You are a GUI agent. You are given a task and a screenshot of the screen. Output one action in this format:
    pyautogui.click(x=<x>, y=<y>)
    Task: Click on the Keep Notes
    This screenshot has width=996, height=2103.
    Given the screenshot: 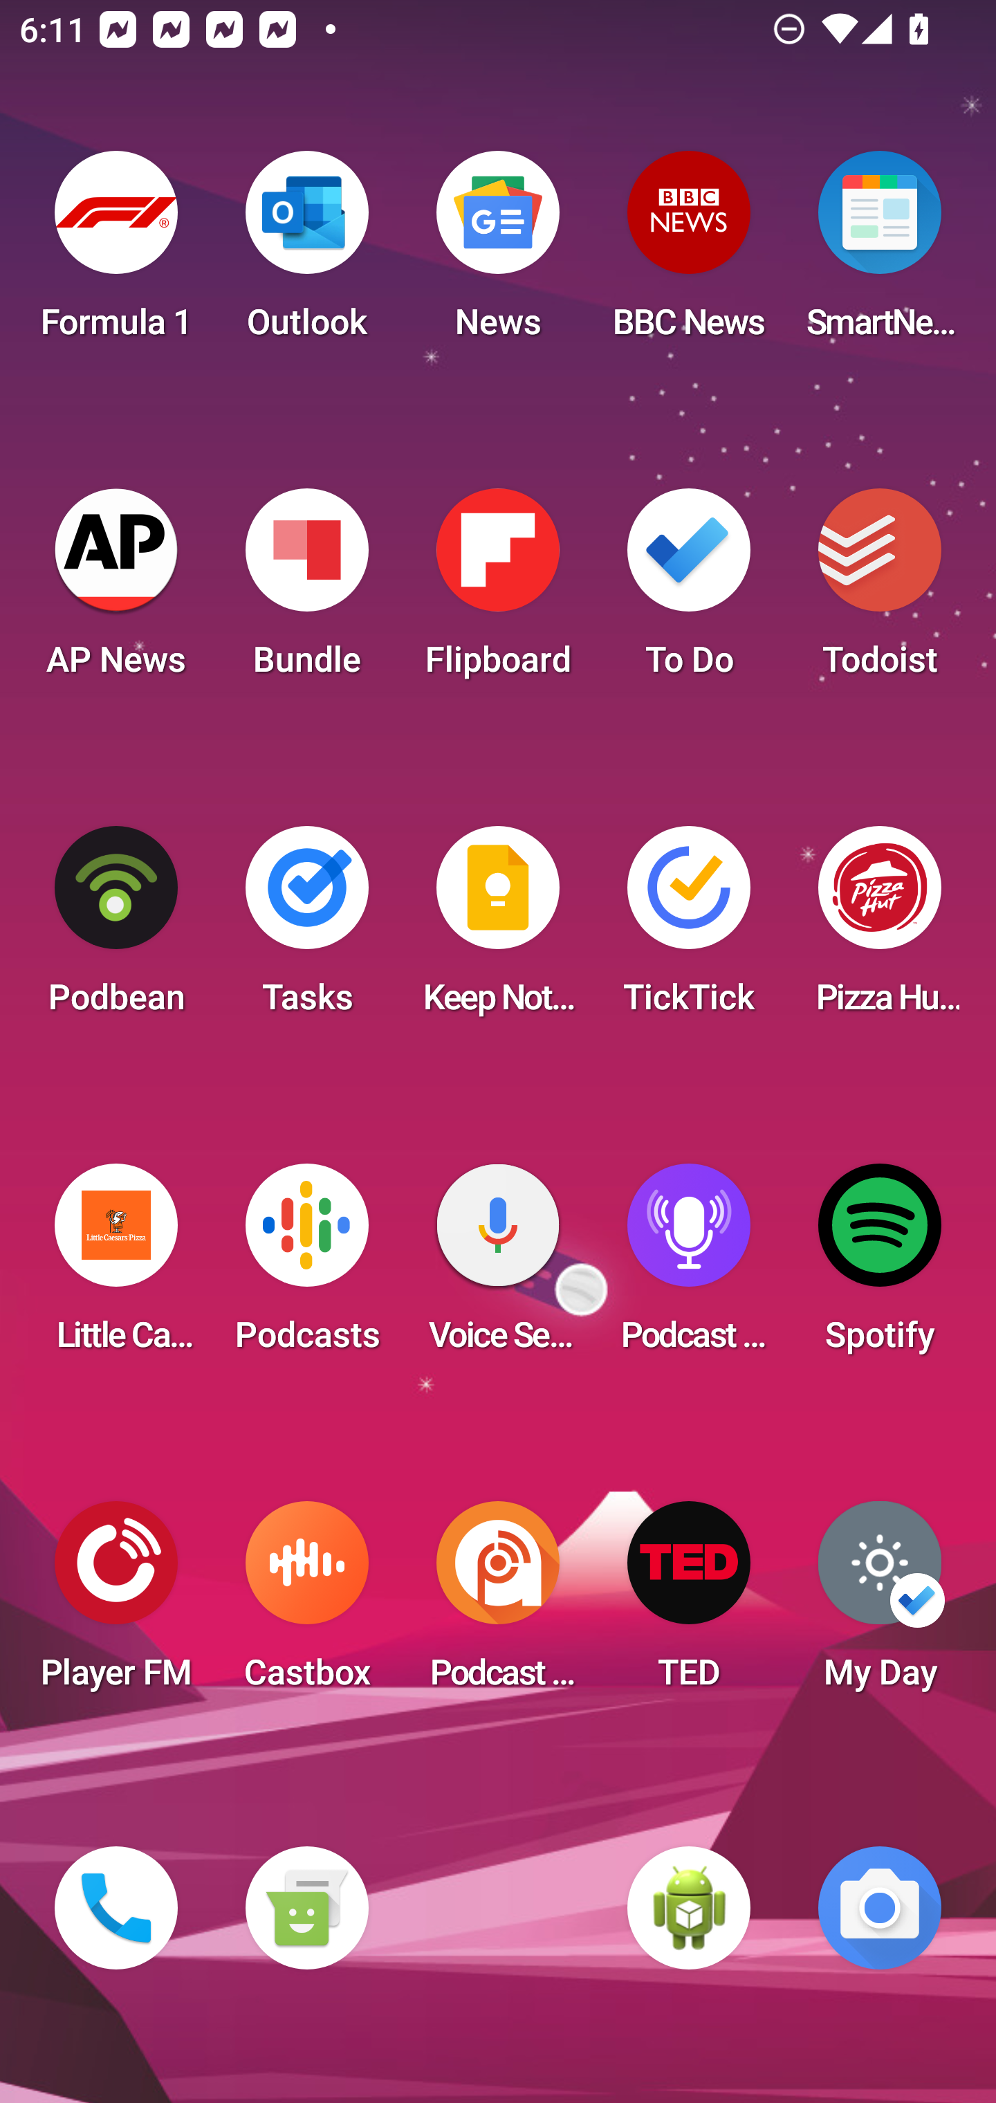 What is the action you would take?
    pyautogui.click(x=498, y=928)
    